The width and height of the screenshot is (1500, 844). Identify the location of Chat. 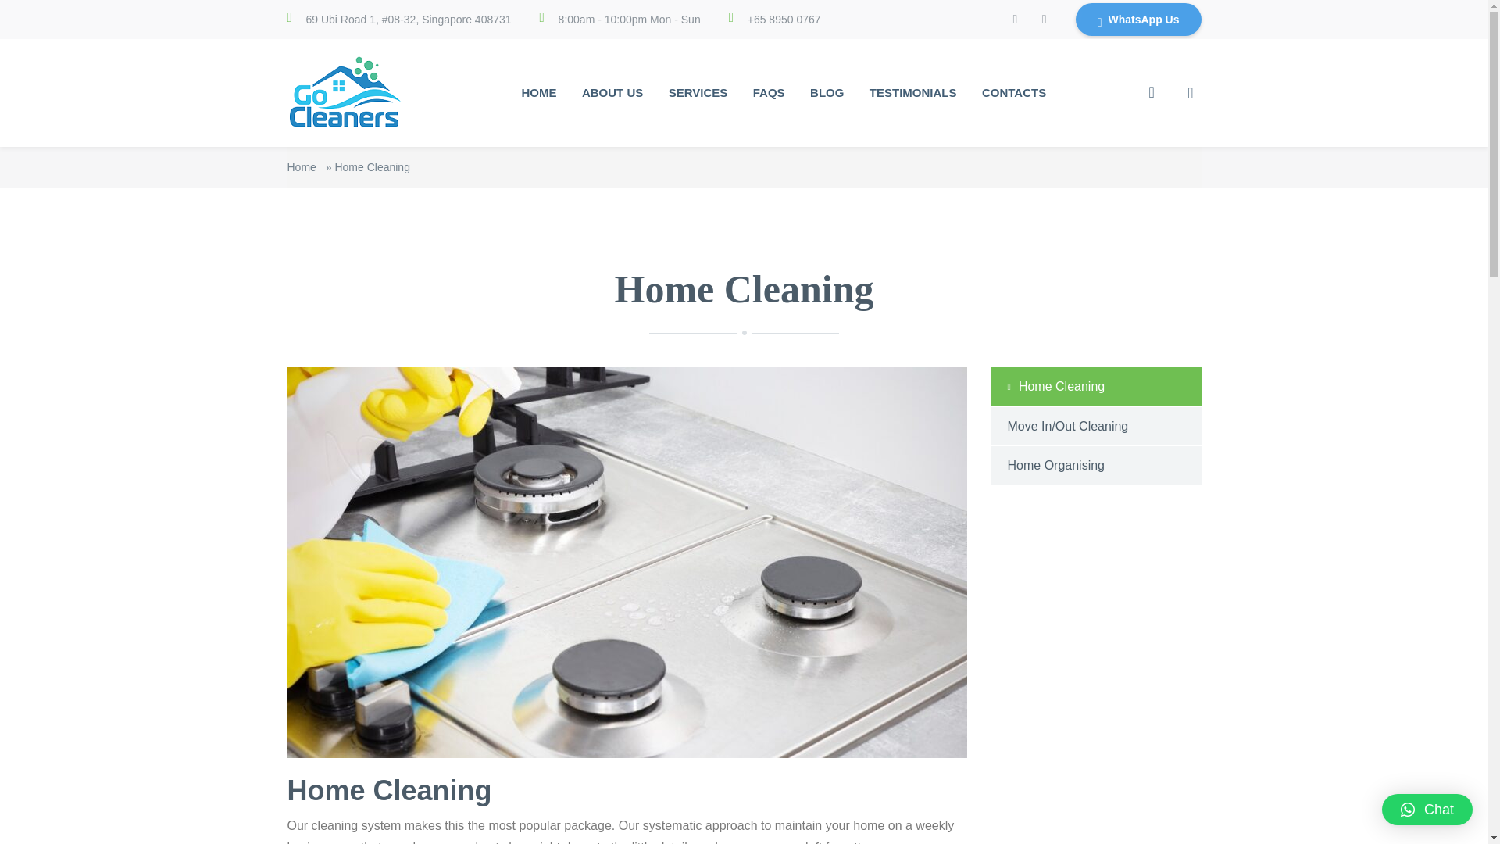
(1427, 810).